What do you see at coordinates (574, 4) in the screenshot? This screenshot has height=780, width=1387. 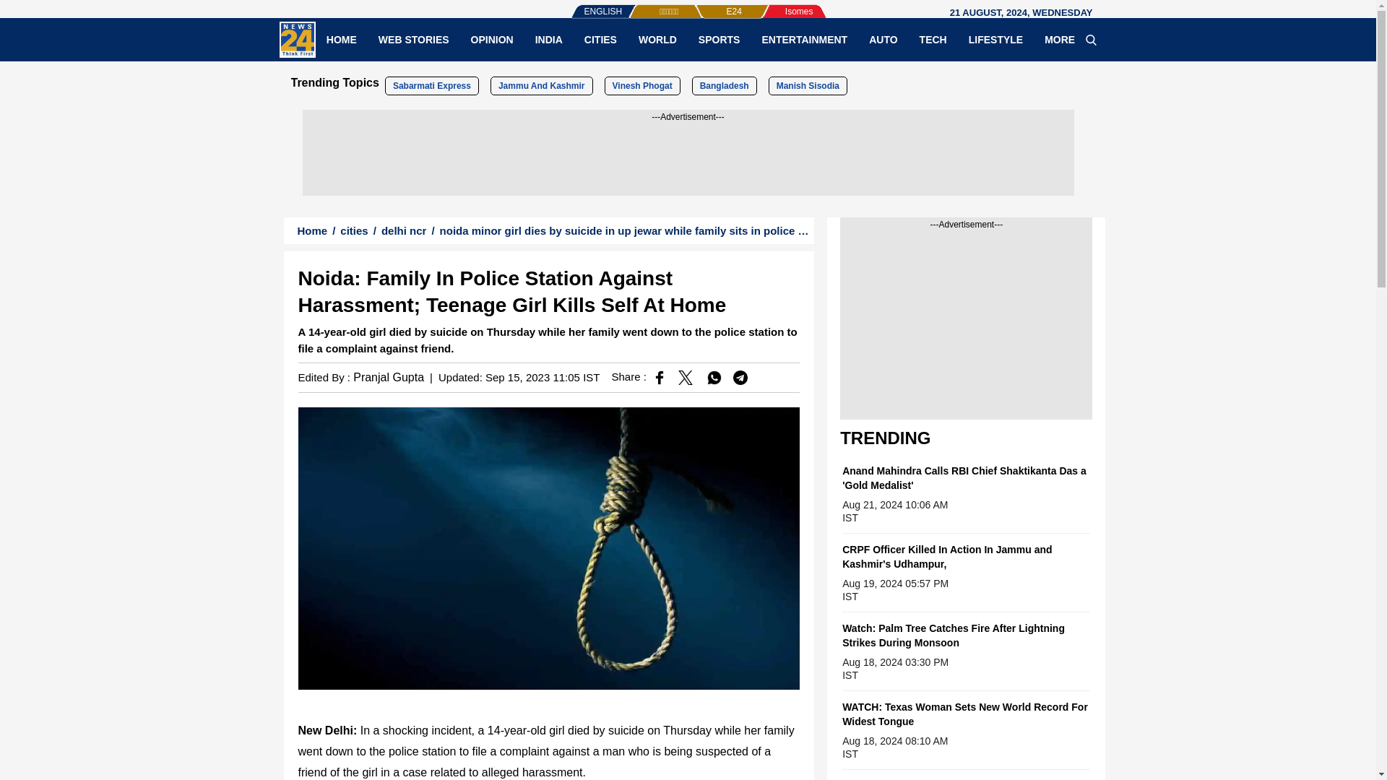 I see `ENGLISH` at bounding box center [574, 4].